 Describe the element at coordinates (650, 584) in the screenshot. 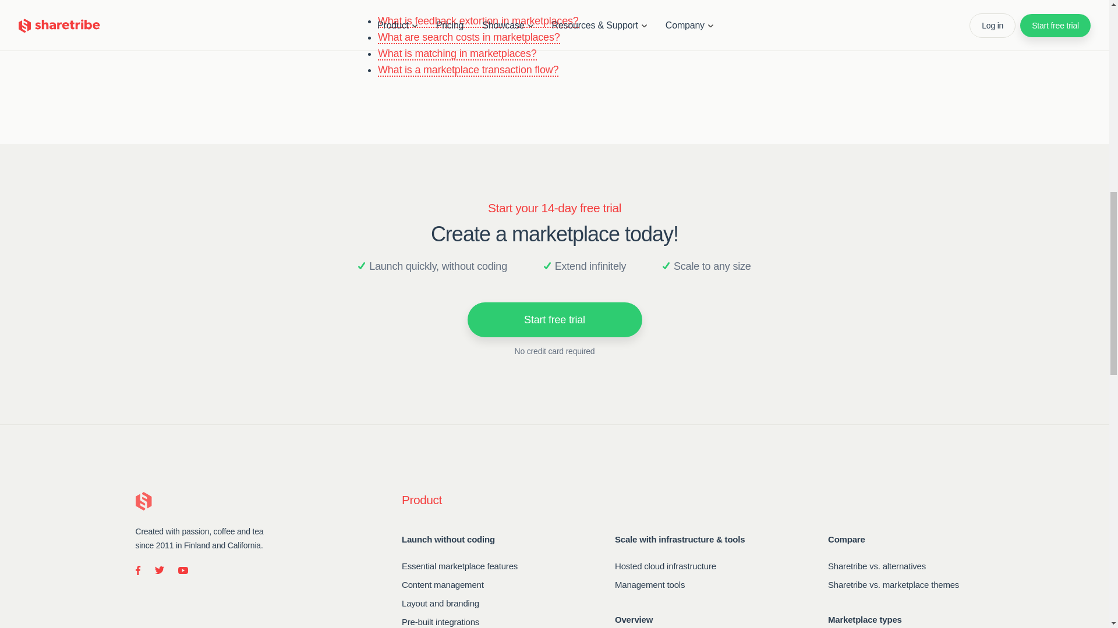

I see `Management tools` at that location.